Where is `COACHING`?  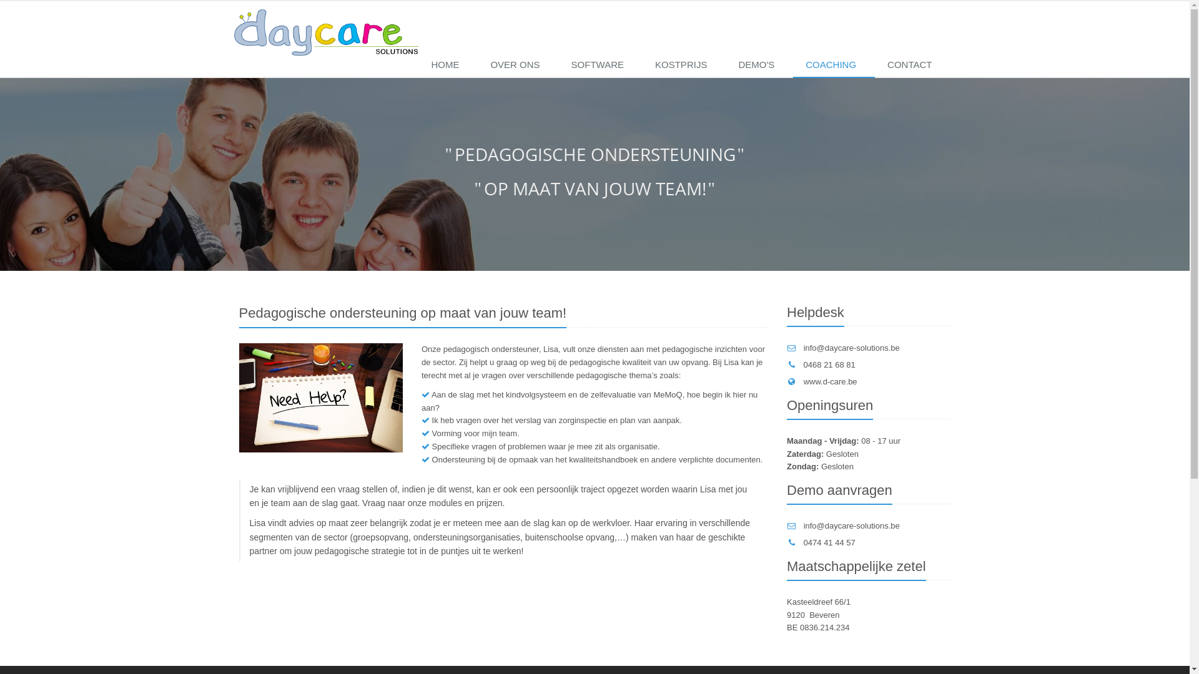 COACHING is located at coordinates (834, 66).